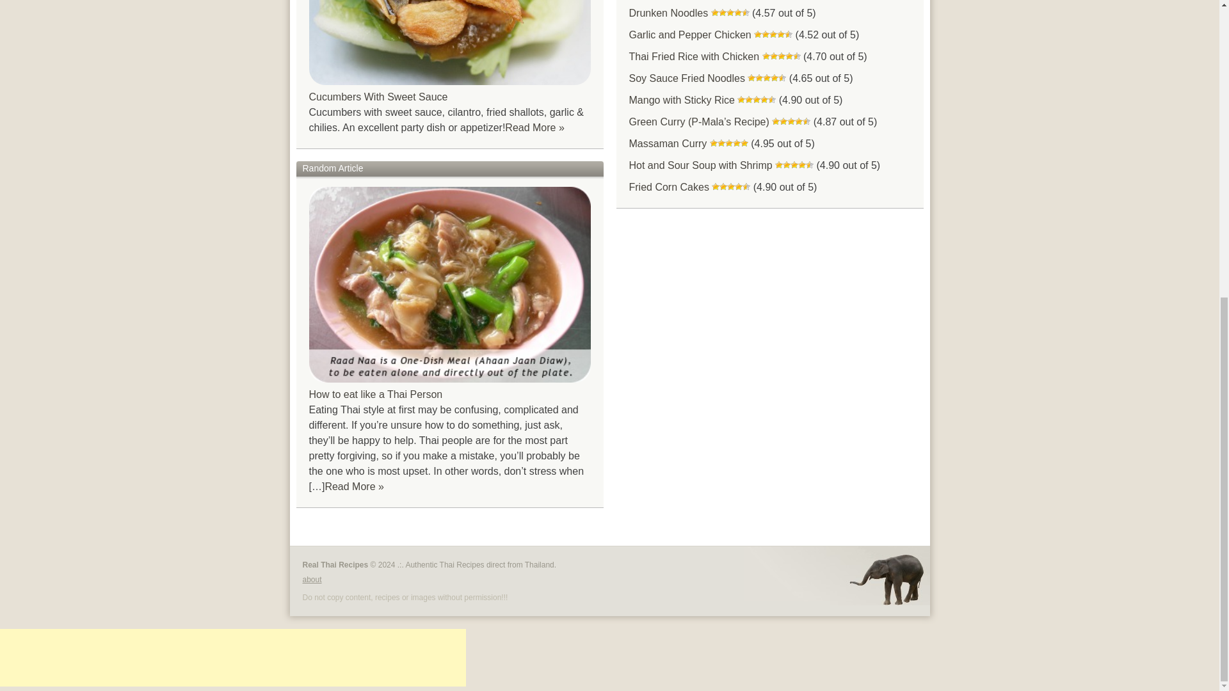  What do you see at coordinates (694, 56) in the screenshot?
I see `Thai Fried Rice with Chicken` at bounding box center [694, 56].